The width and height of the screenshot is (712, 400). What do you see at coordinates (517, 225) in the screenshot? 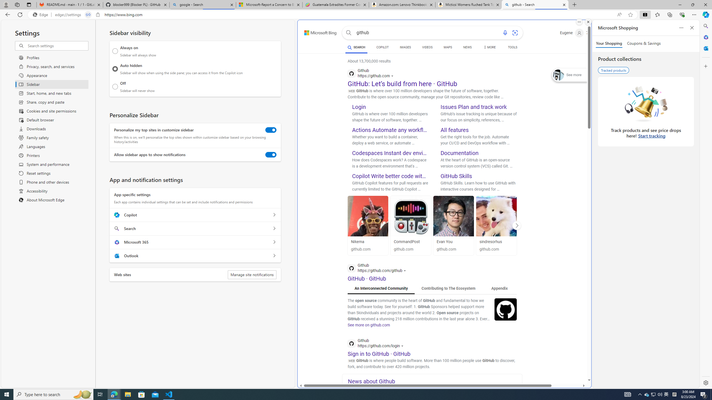
I see `Click to scroll right` at bounding box center [517, 225].